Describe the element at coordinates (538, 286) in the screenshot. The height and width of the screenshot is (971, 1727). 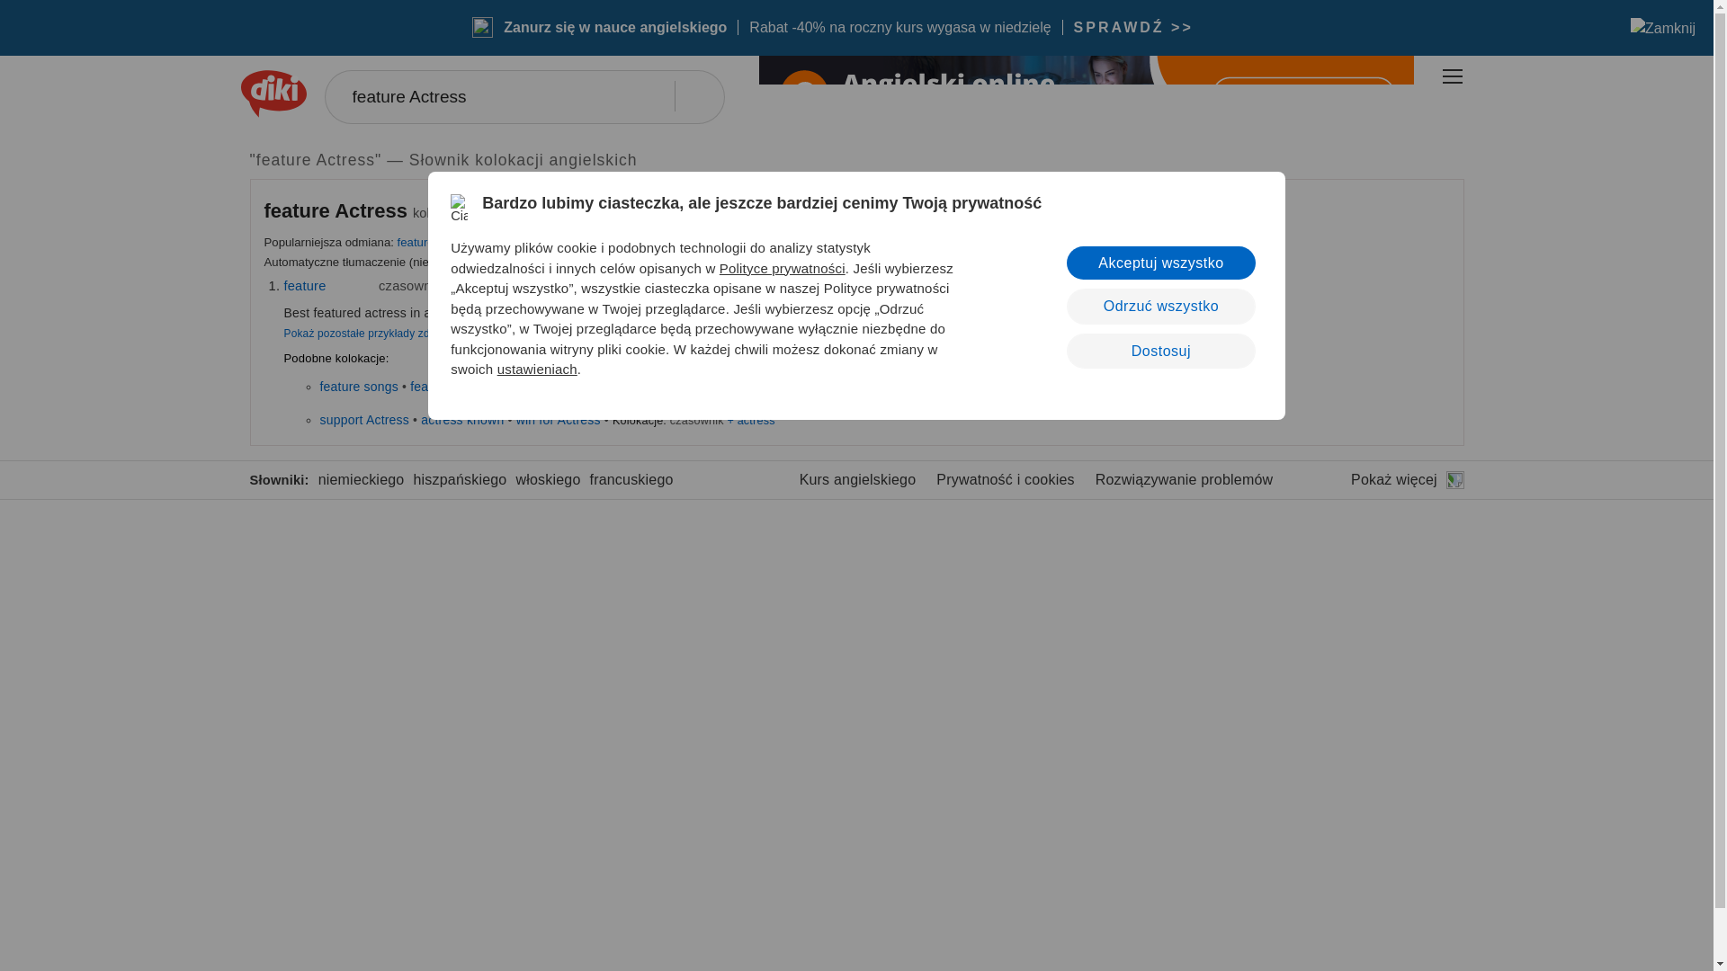
I see `American English` at that location.